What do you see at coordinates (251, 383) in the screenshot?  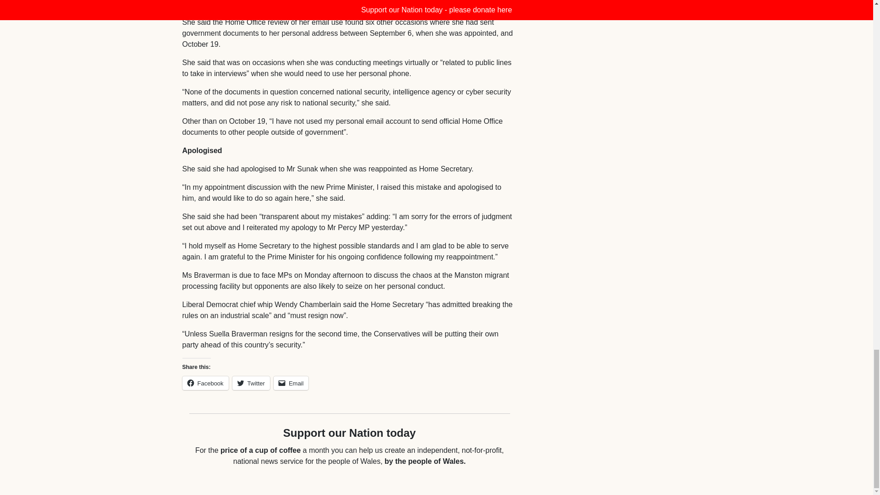 I see `Twitter` at bounding box center [251, 383].